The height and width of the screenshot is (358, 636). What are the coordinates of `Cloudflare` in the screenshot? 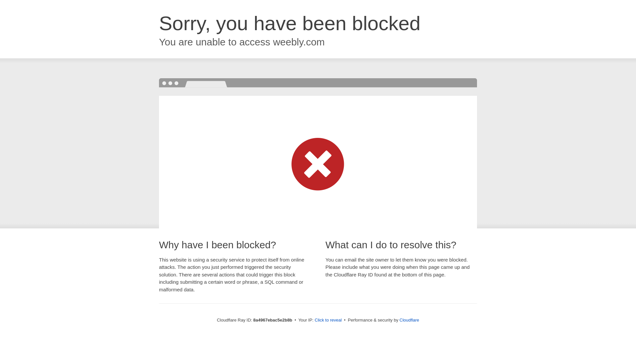 It's located at (409, 320).